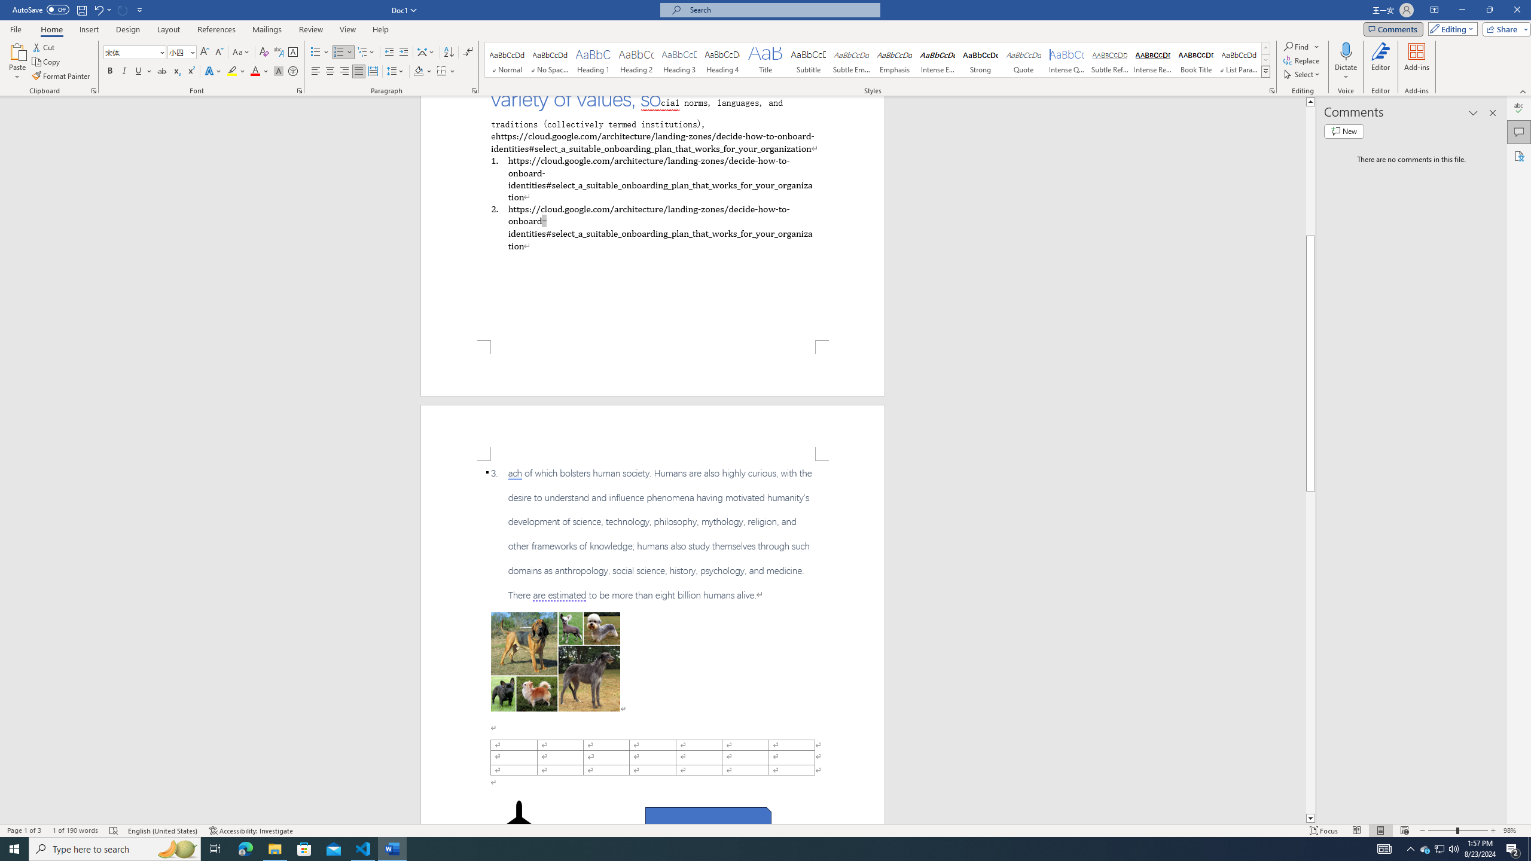 This screenshot has height=861, width=1531. What do you see at coordinates (1519, 155) in the screenshot?
I see `Accessibility` at bounding box center [1519, 155].